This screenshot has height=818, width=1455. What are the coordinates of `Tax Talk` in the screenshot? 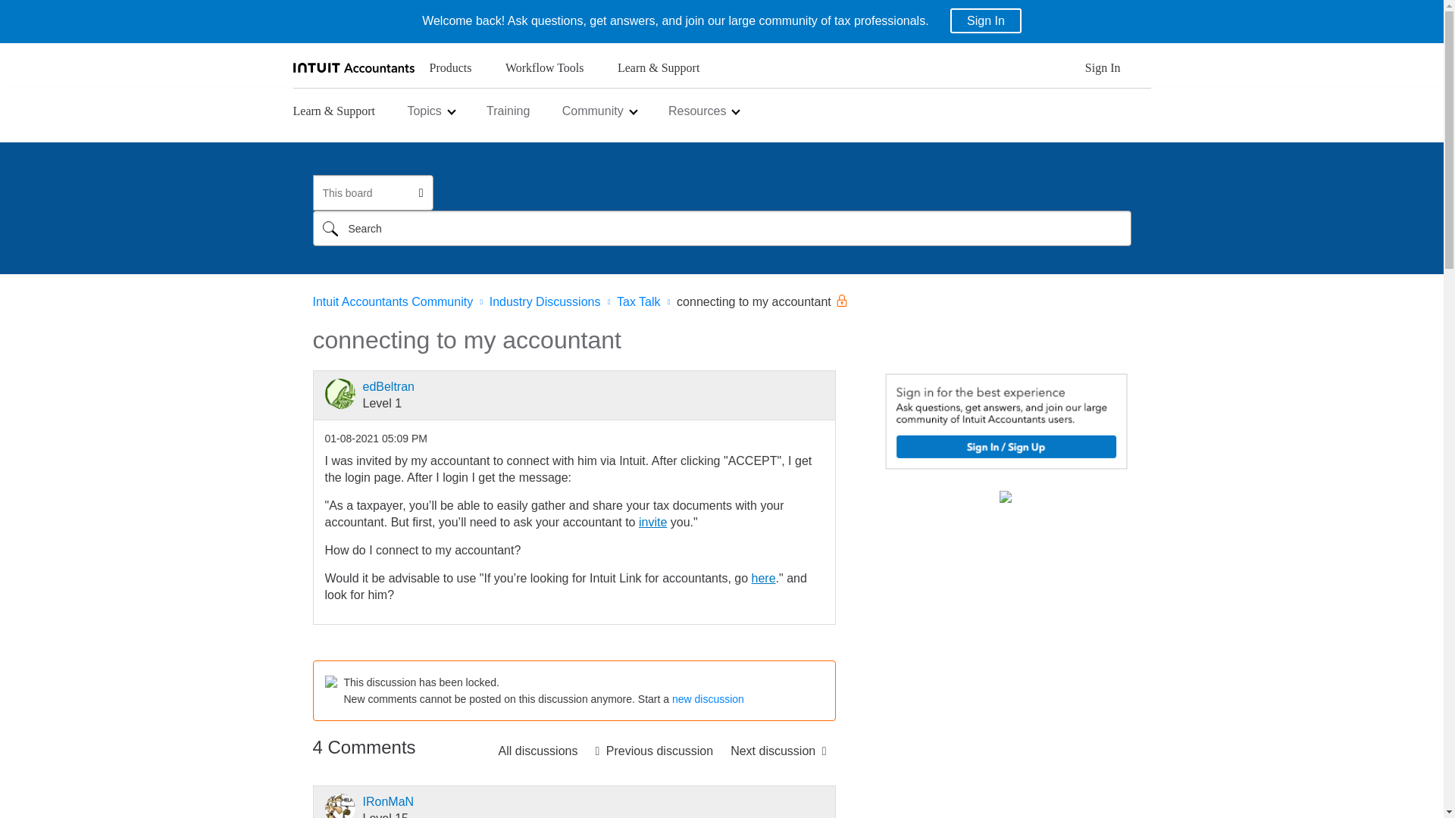 It's located at (538, 751).